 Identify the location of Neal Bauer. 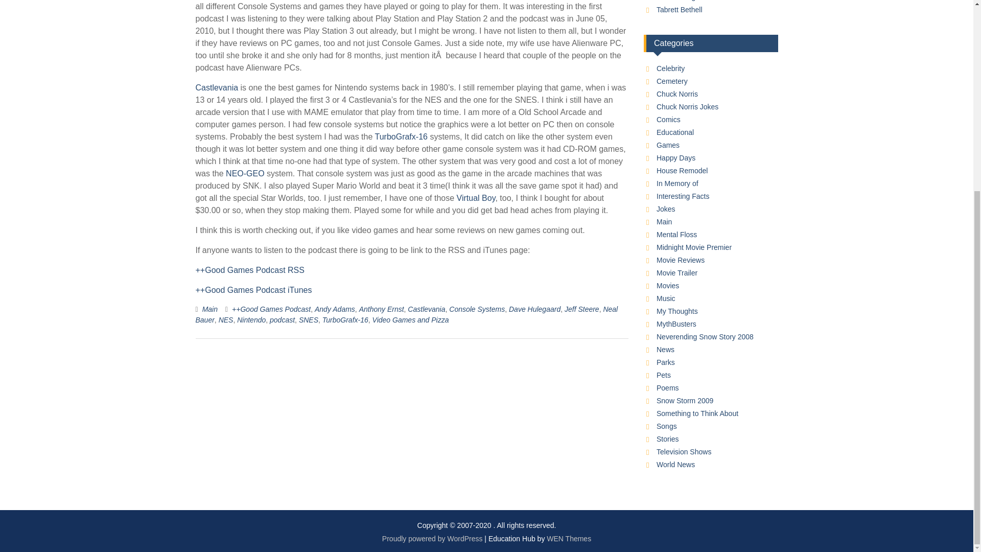
(407, 314).